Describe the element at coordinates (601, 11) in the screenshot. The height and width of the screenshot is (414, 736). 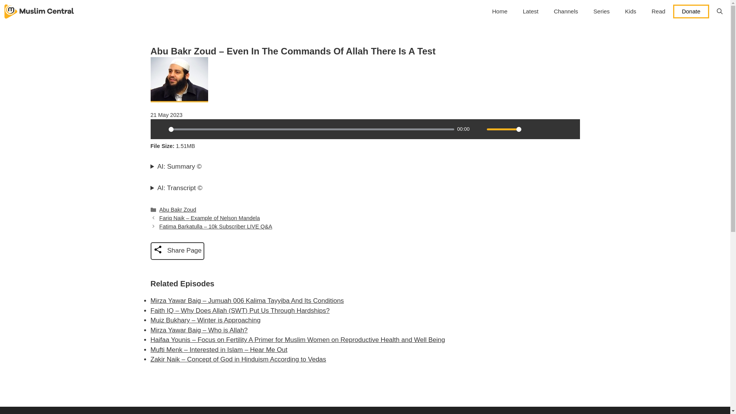
I see `Series` at that location.